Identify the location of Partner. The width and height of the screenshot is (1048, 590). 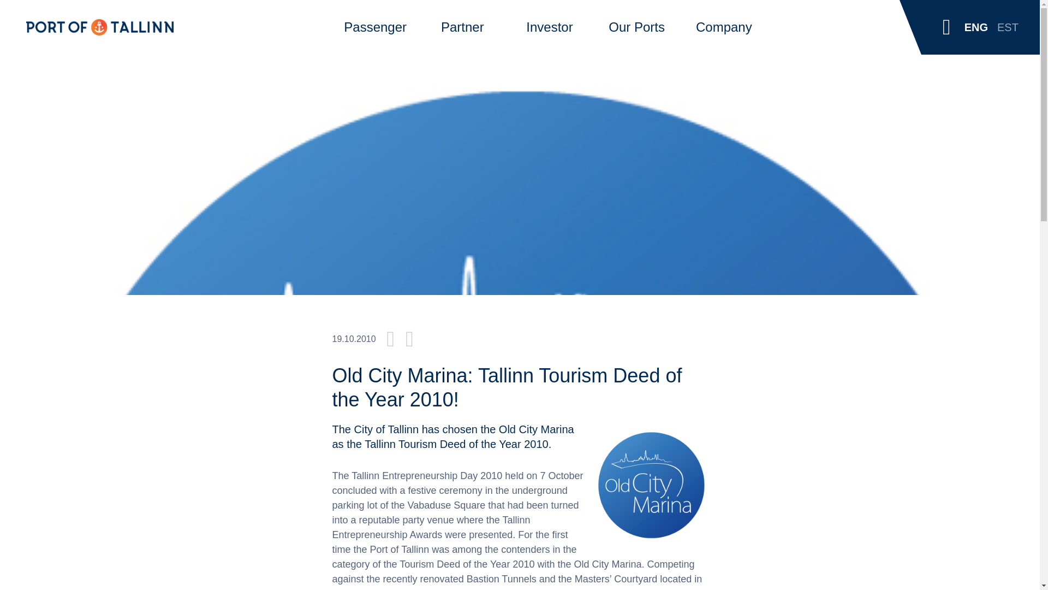
(463, 27).